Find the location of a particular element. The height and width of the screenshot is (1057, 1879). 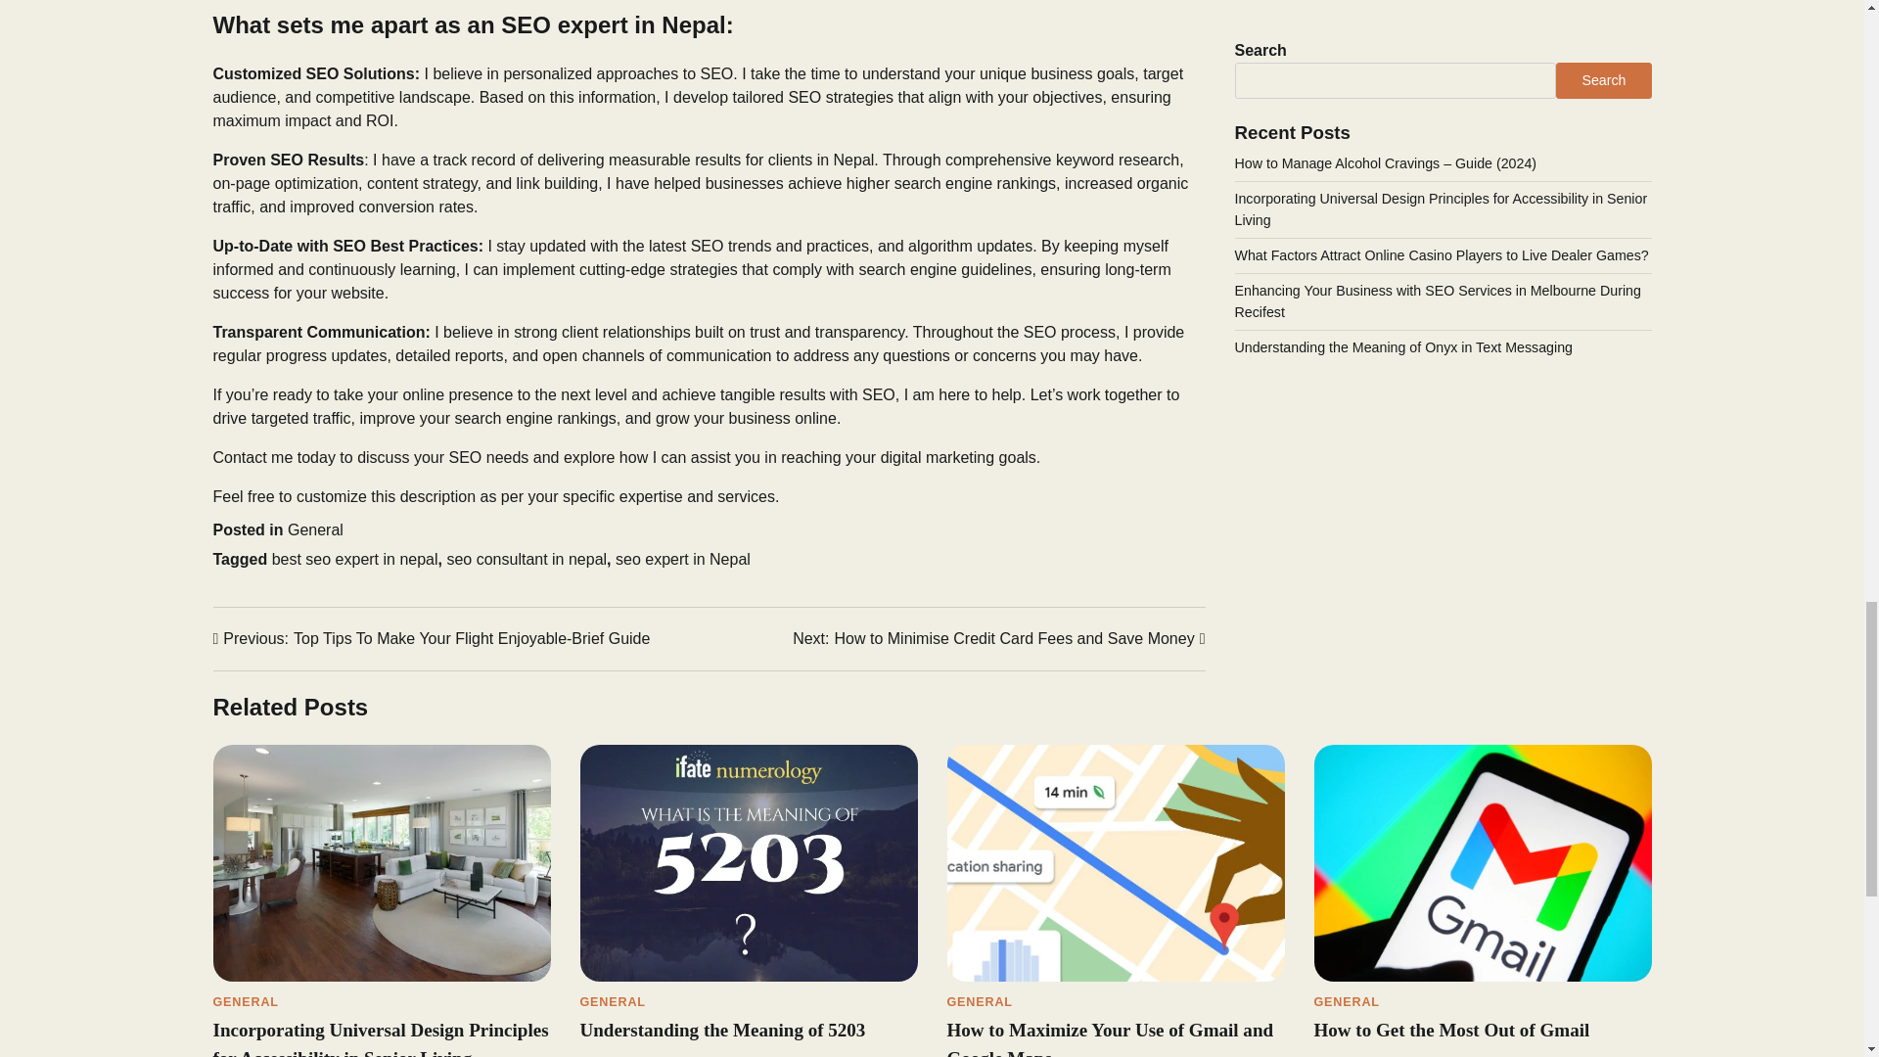

GENERAL is located at coordinates (246, 1002).